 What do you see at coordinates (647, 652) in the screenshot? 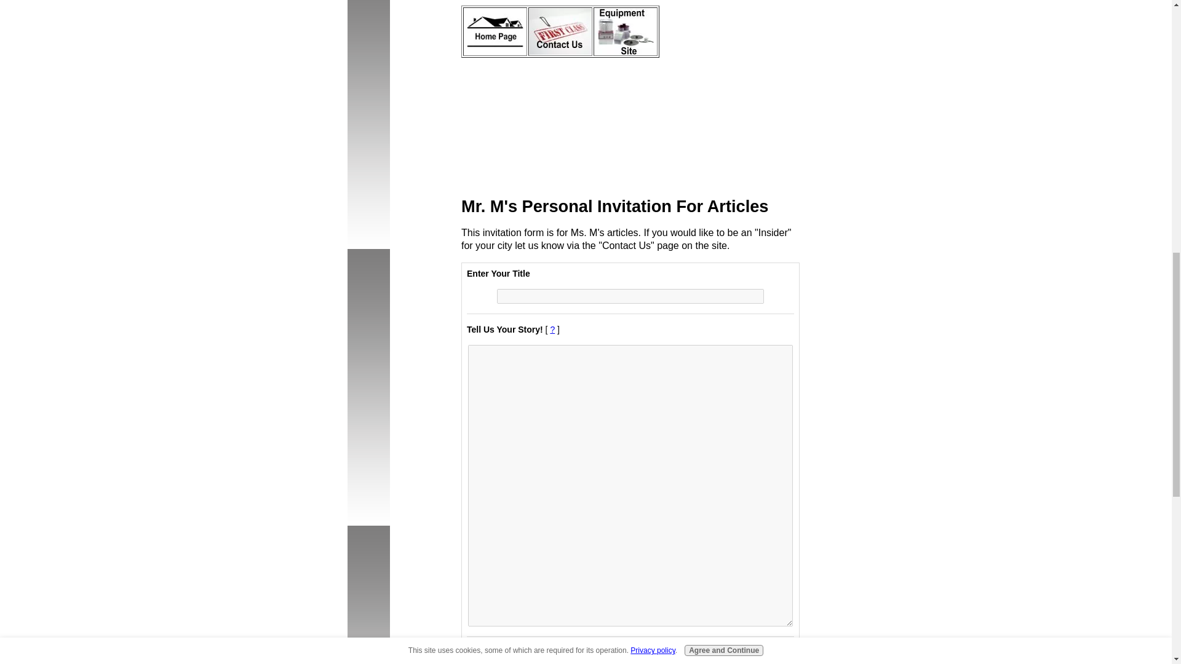
I see `?` at bounding box center [647, 652].